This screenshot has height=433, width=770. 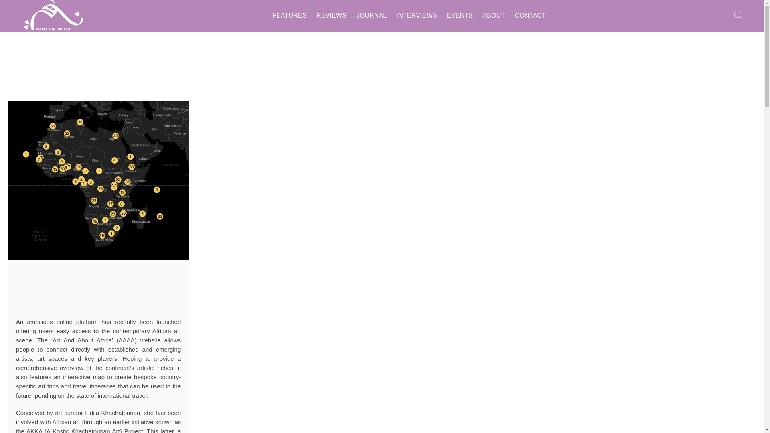 What do you see at coordinates (493, 15) in the screenshot?
I see `ABOUT` at bounding box center [493, 15].